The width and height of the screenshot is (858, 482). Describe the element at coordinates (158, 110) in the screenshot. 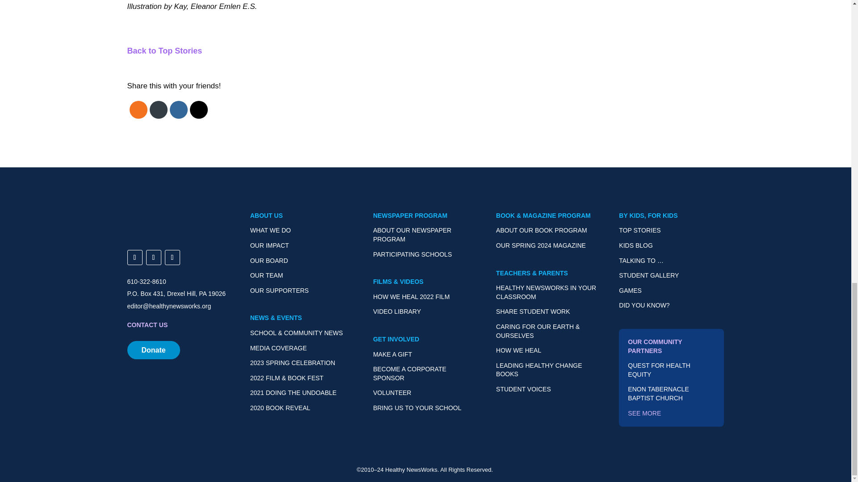

I see `Follow by Email` at that location.